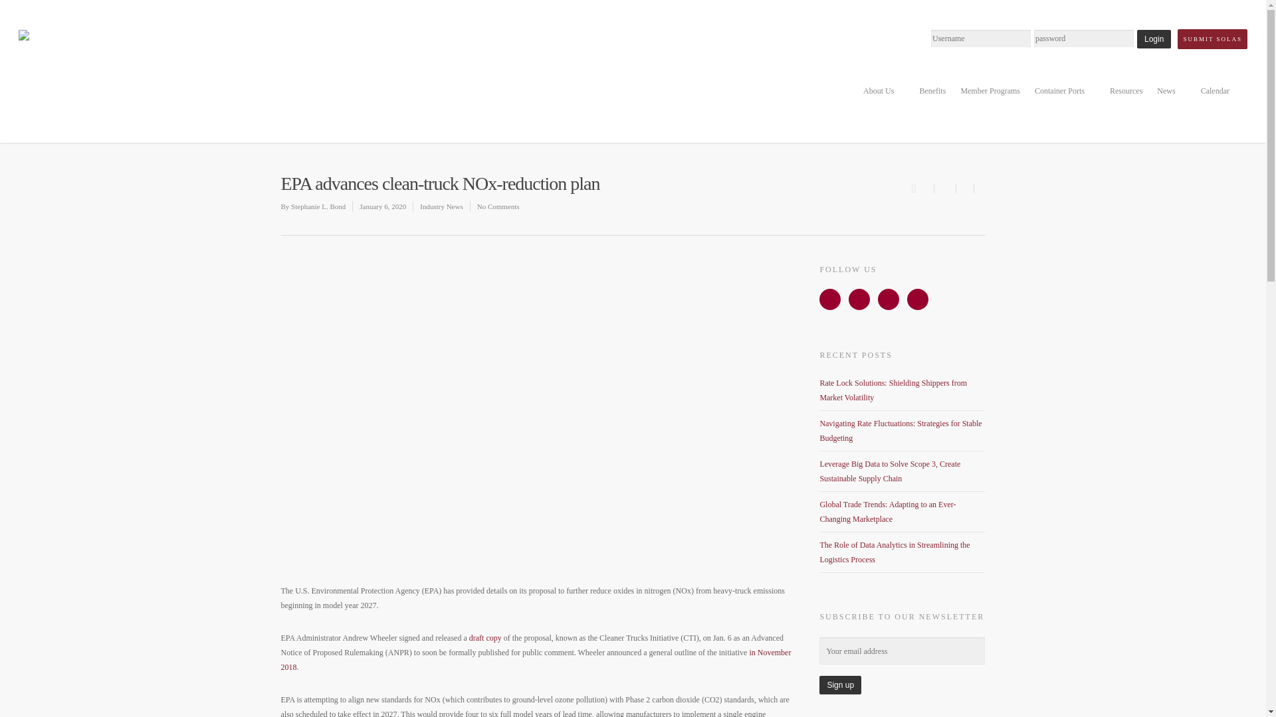  Describe the element at coordinates (1154, 39) in the screenshot. I see `Login` at that location.